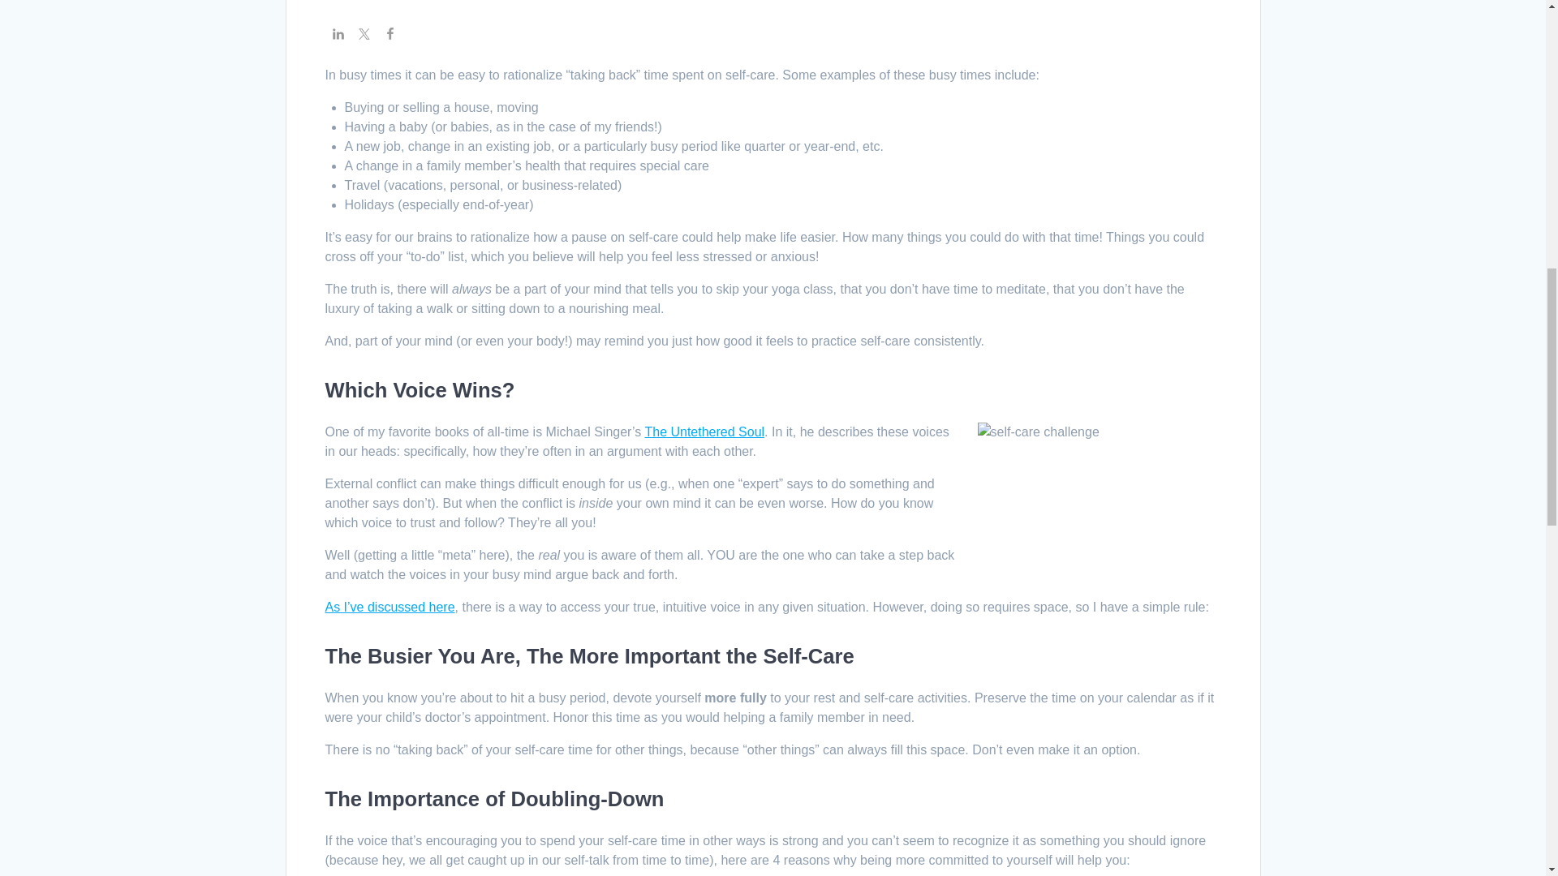 The image size is (1558, 876). I want to click on Share on LinkedIn, so click(338, 36).